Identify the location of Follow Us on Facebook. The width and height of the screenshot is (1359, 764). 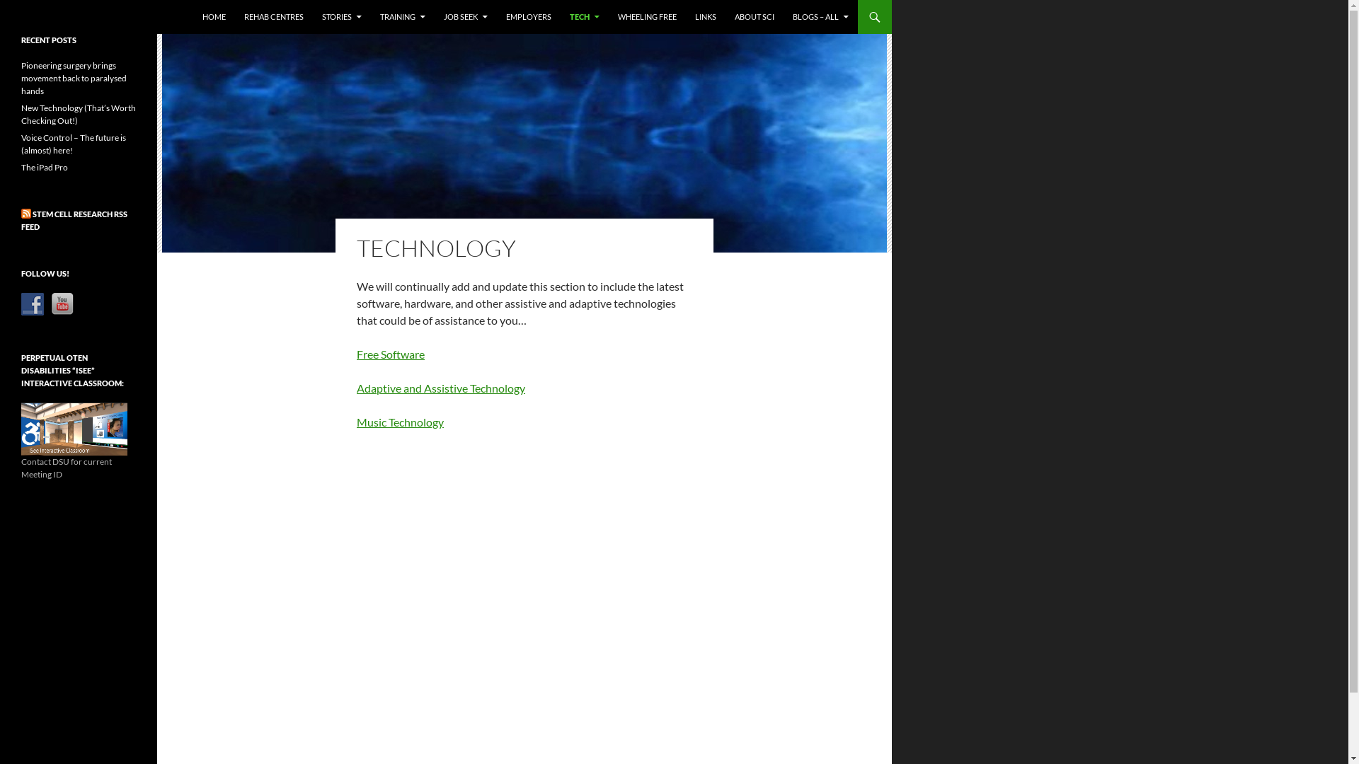
(33, 304).